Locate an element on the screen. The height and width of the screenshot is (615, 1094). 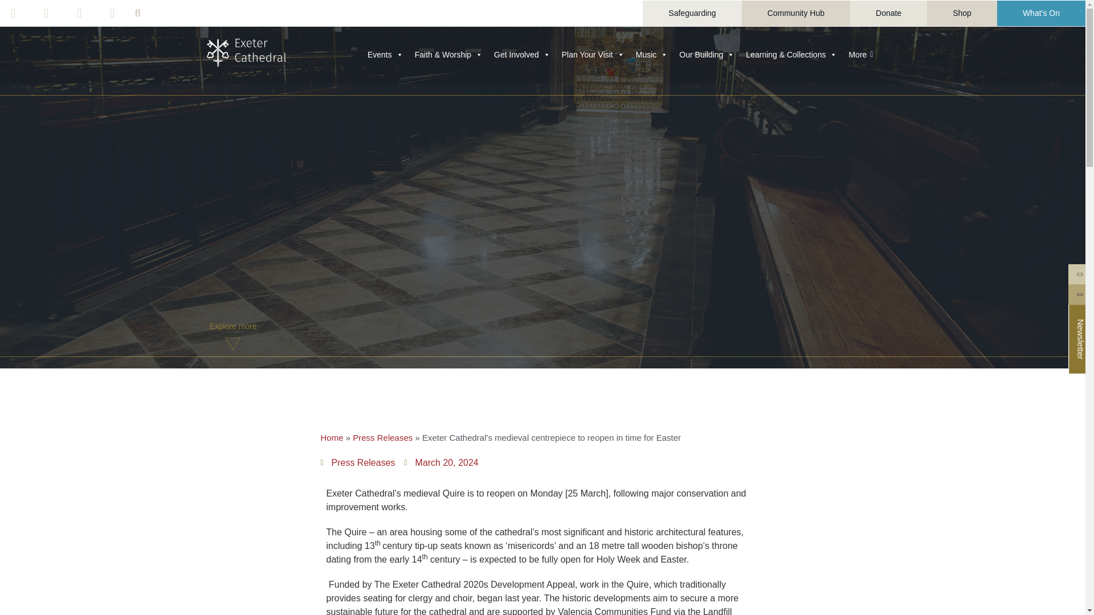
Community Hub is located at coordinates (795, 13).